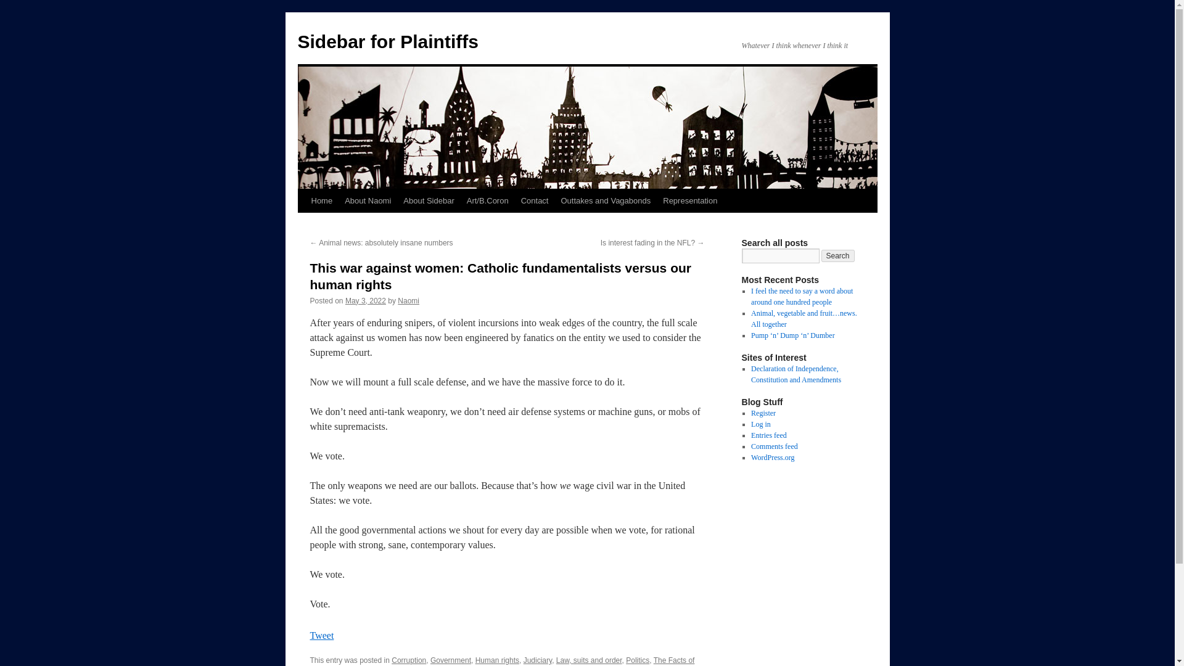  Describe the element at coordinates (321, 200) in the screenshot. I see `Home` at that location.